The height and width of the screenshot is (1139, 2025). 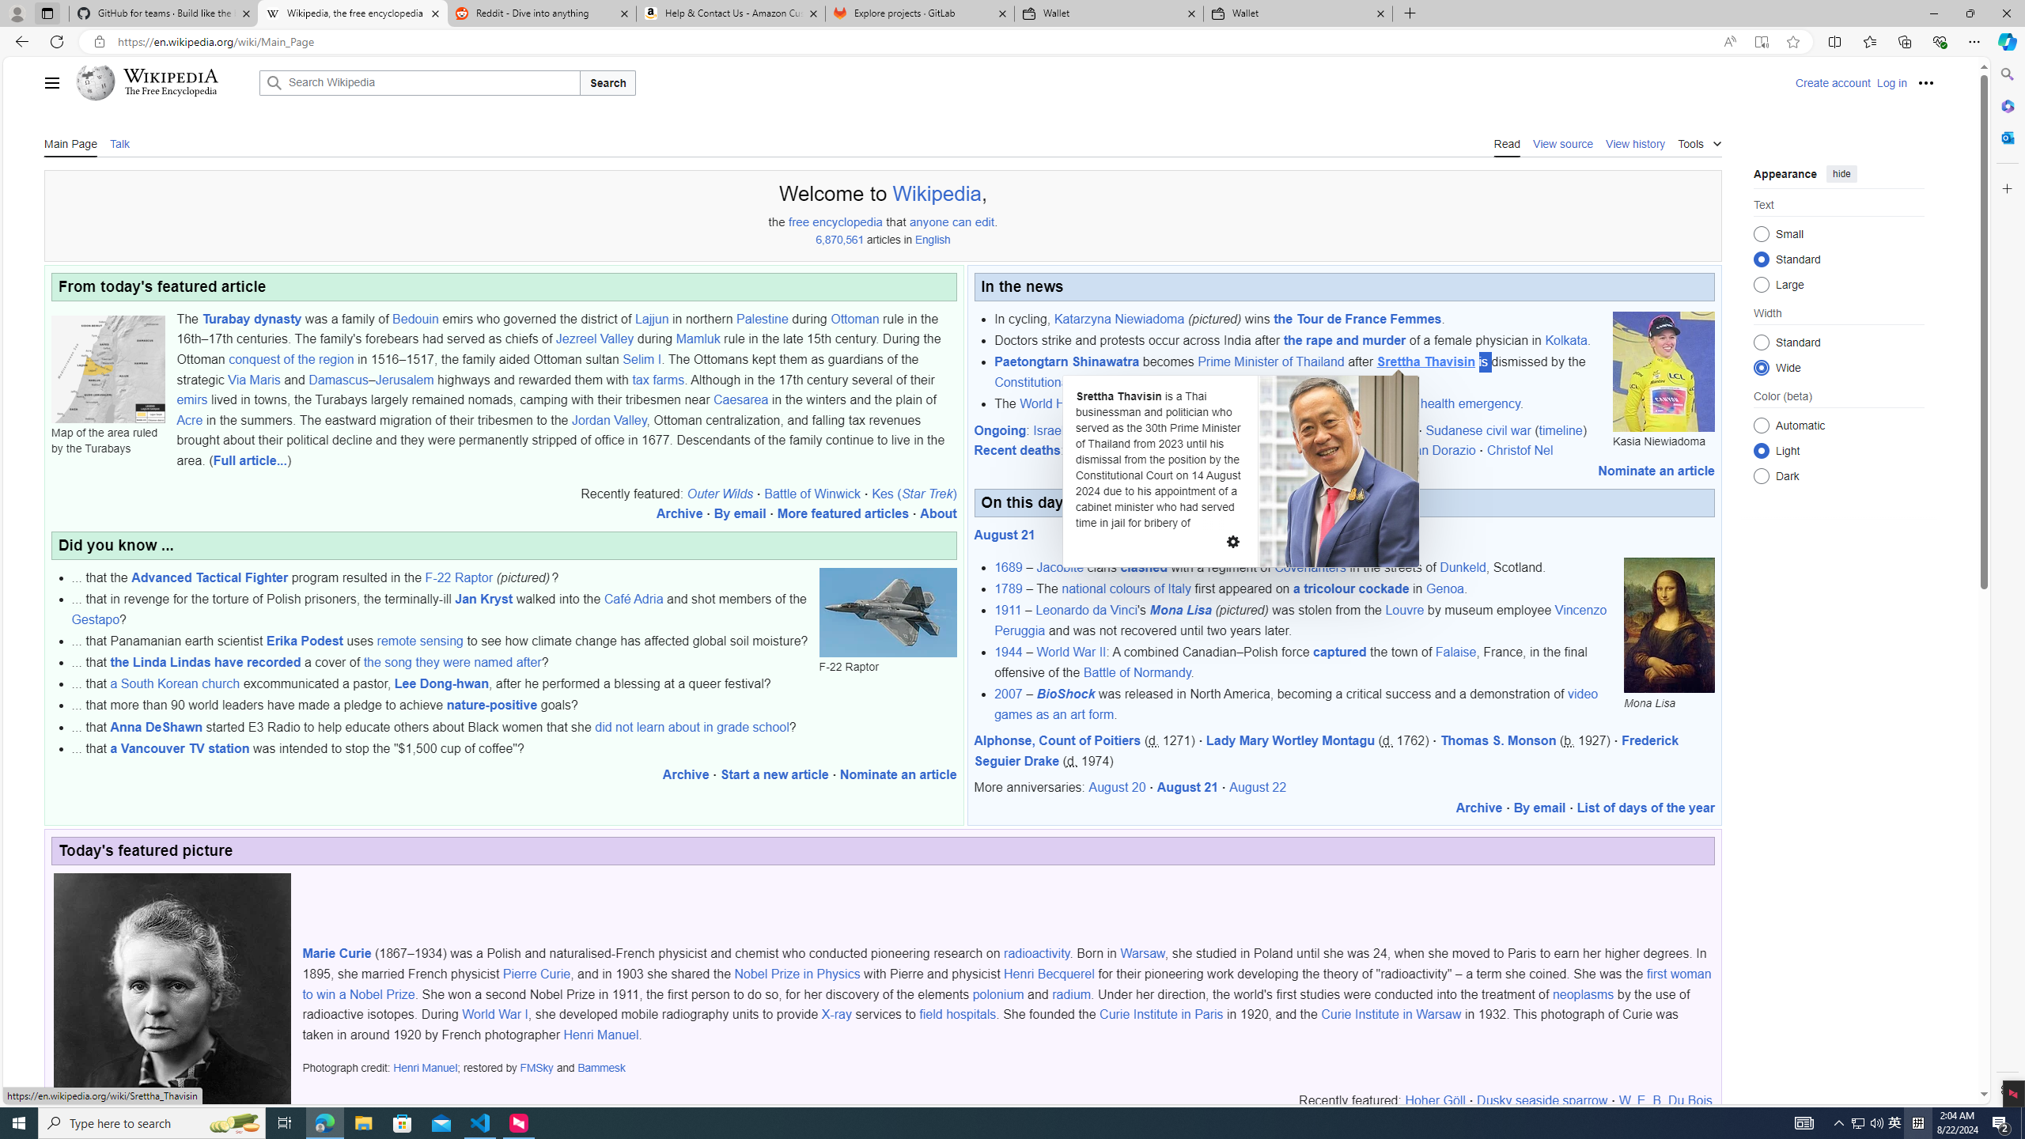 What do you see at coordinates (1582, 993) in the screenshot?
I see `neoplasms` at bounding box center [1582, 993].